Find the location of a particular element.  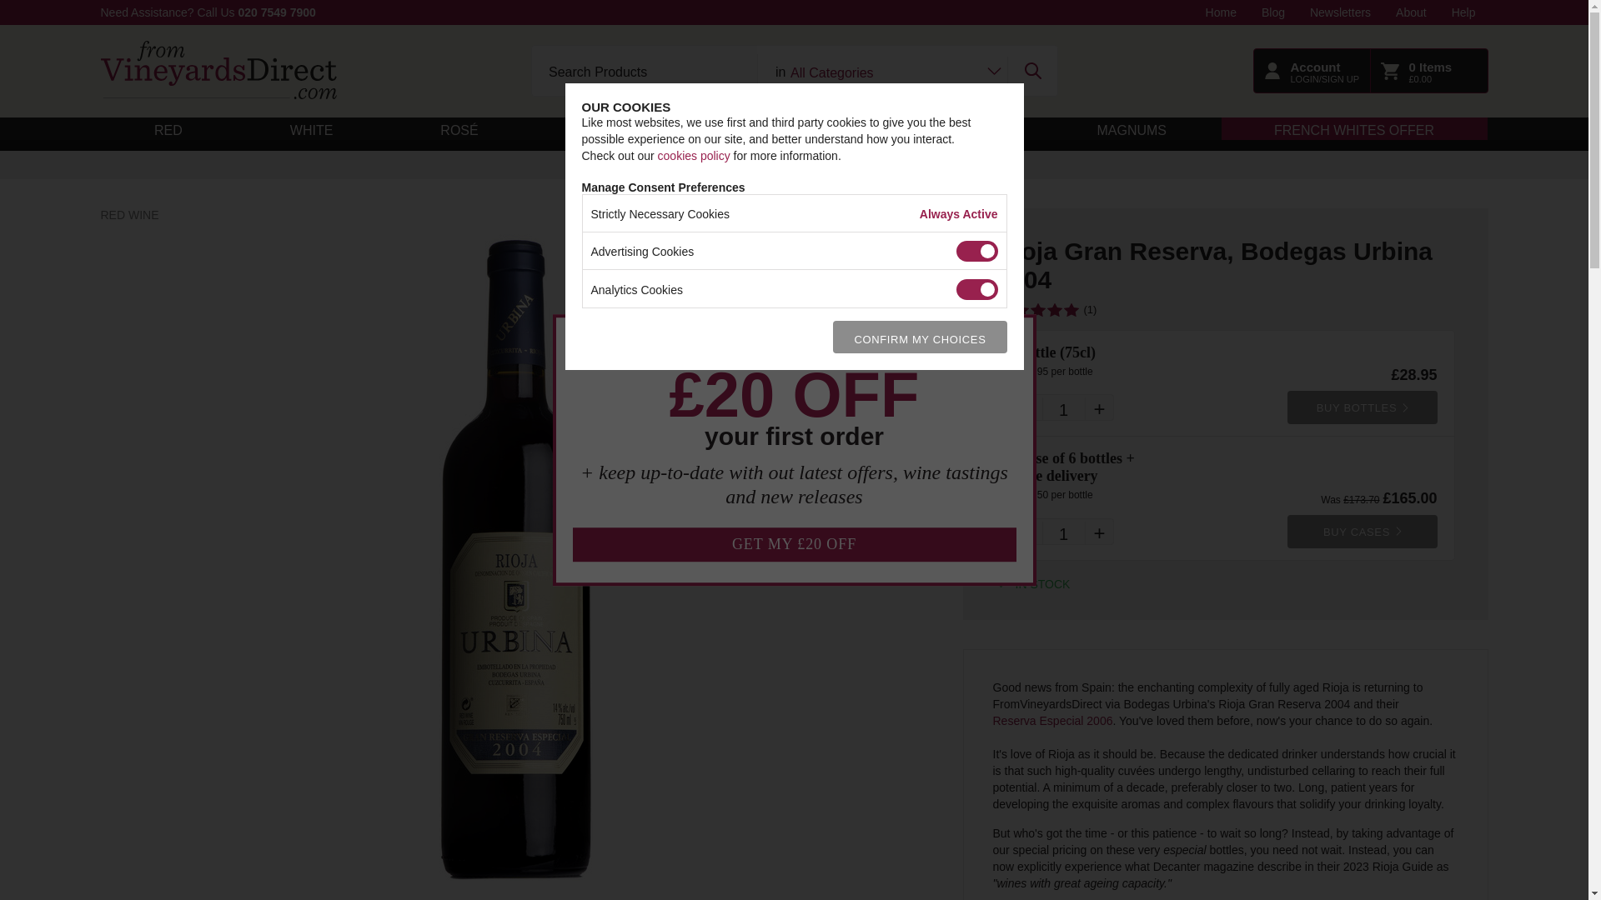

star is located at coordinates (1021, 310).